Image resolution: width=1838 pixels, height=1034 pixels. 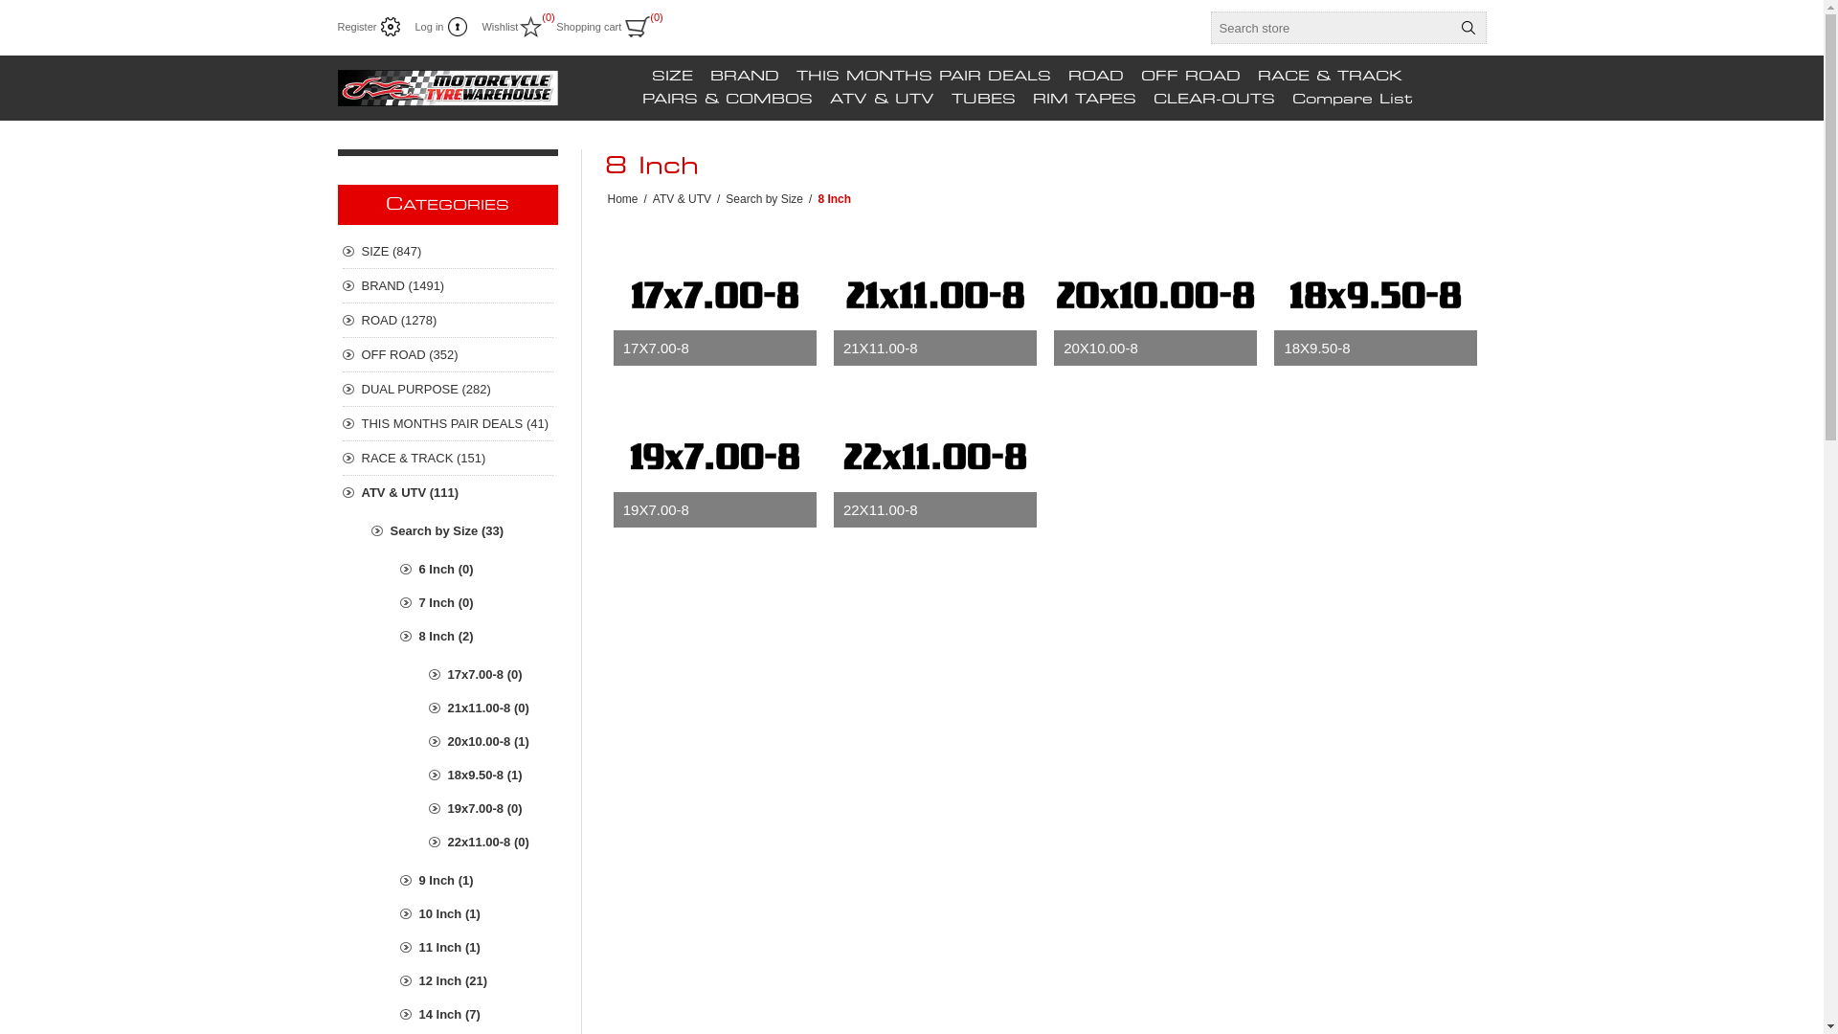 I want to click on Search, so click(x=1468, y=28).